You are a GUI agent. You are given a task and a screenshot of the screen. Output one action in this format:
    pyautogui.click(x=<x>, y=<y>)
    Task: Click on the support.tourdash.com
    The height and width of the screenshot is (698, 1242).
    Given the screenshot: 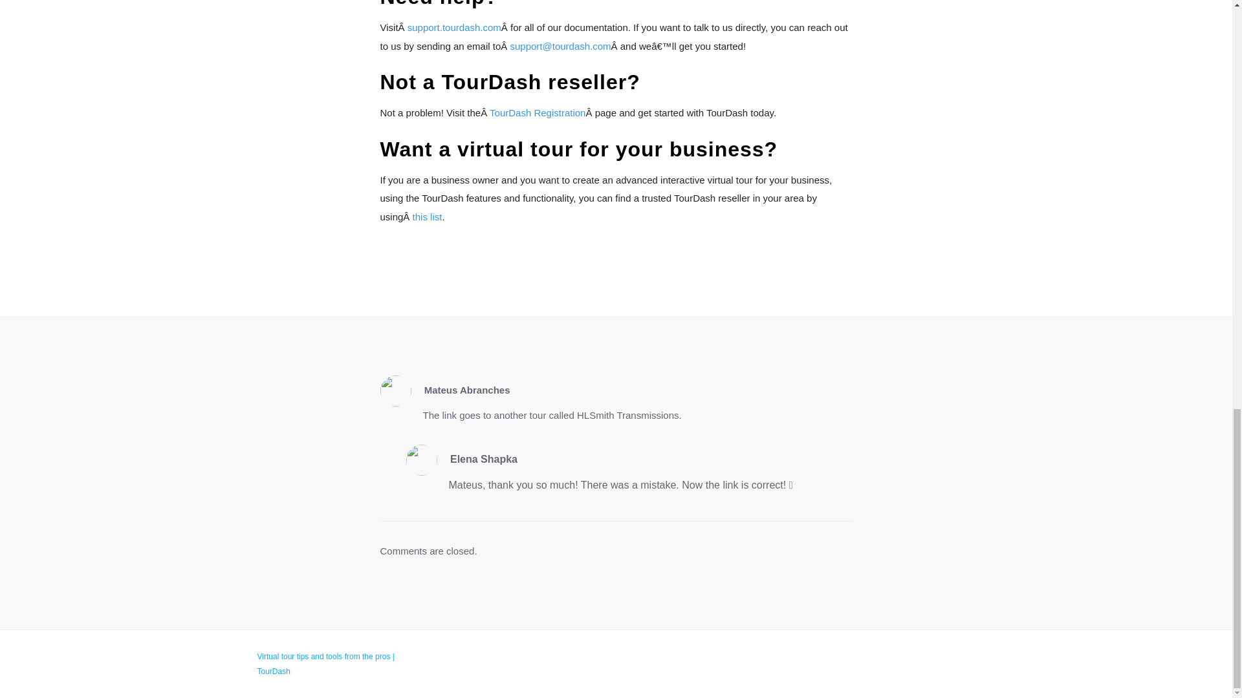 What is the action you would take?
    pyautogui.click(x=454, y=27)
    